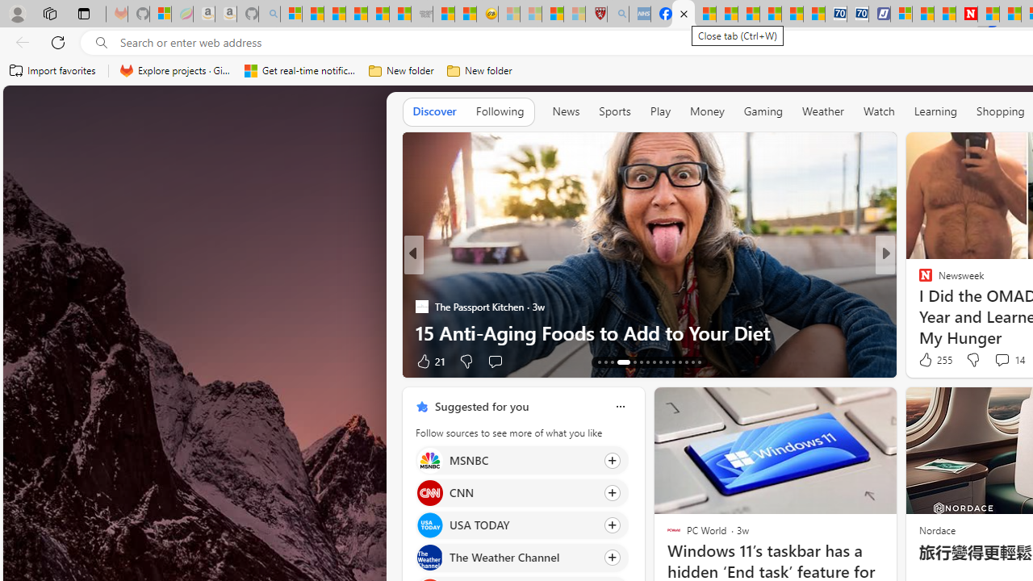 The height and width of the screenshot is (581, 1033). I want to click on 255 Like, so click(934, 360).